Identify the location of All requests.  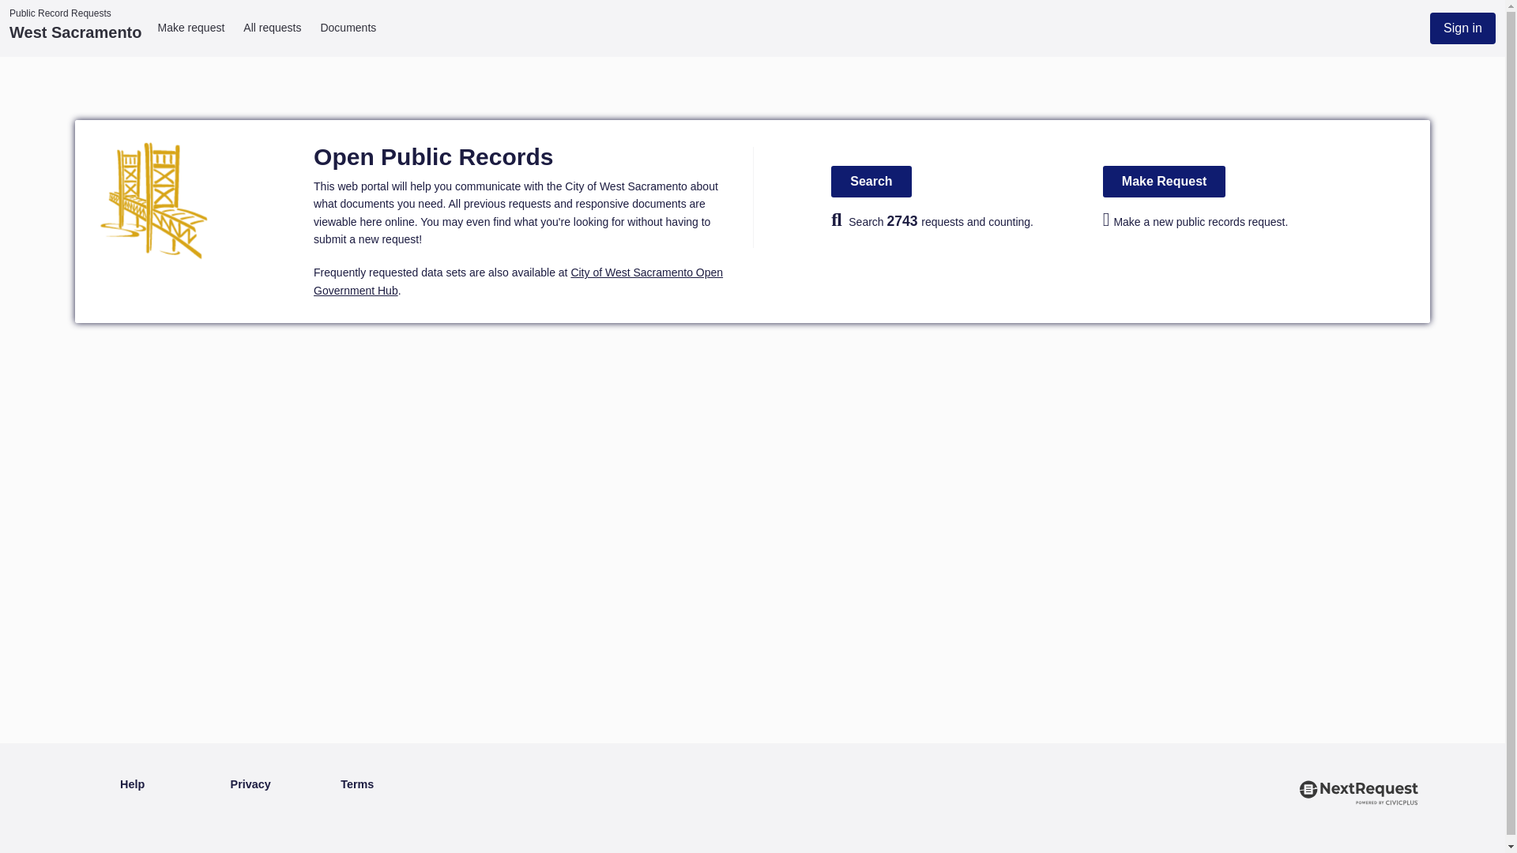
(272, 28).